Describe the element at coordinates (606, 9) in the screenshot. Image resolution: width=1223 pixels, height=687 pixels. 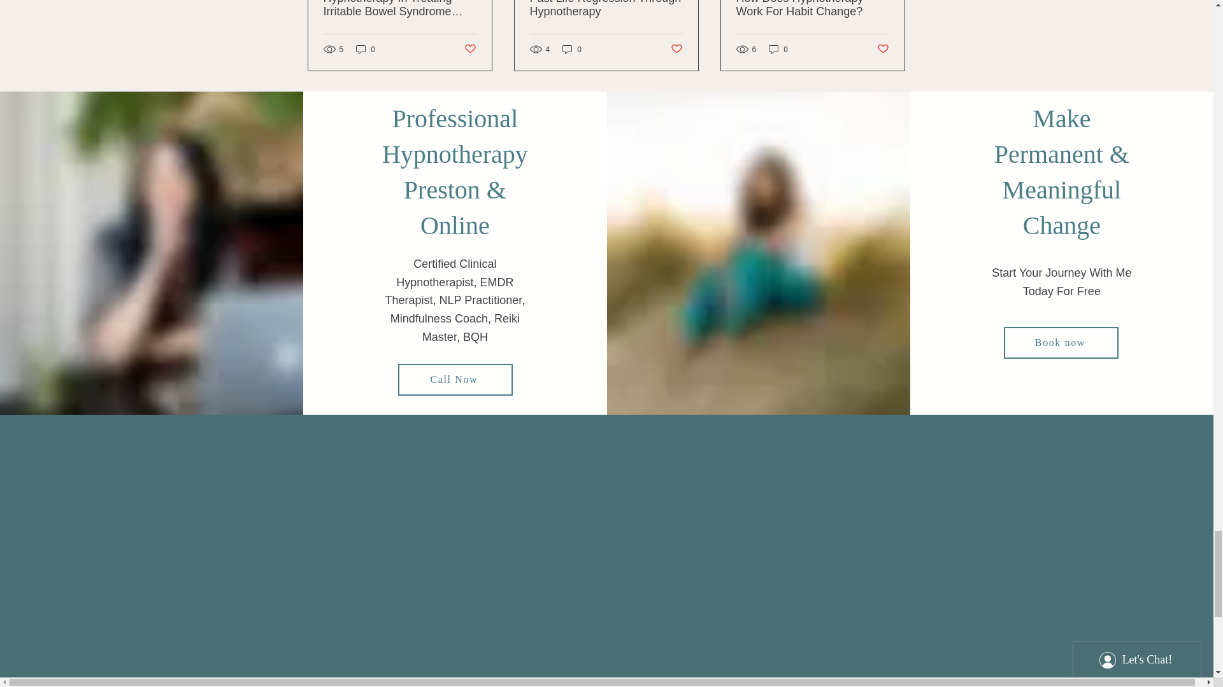
I see `Past Life Regression Through Hypnotherapy` at that location.